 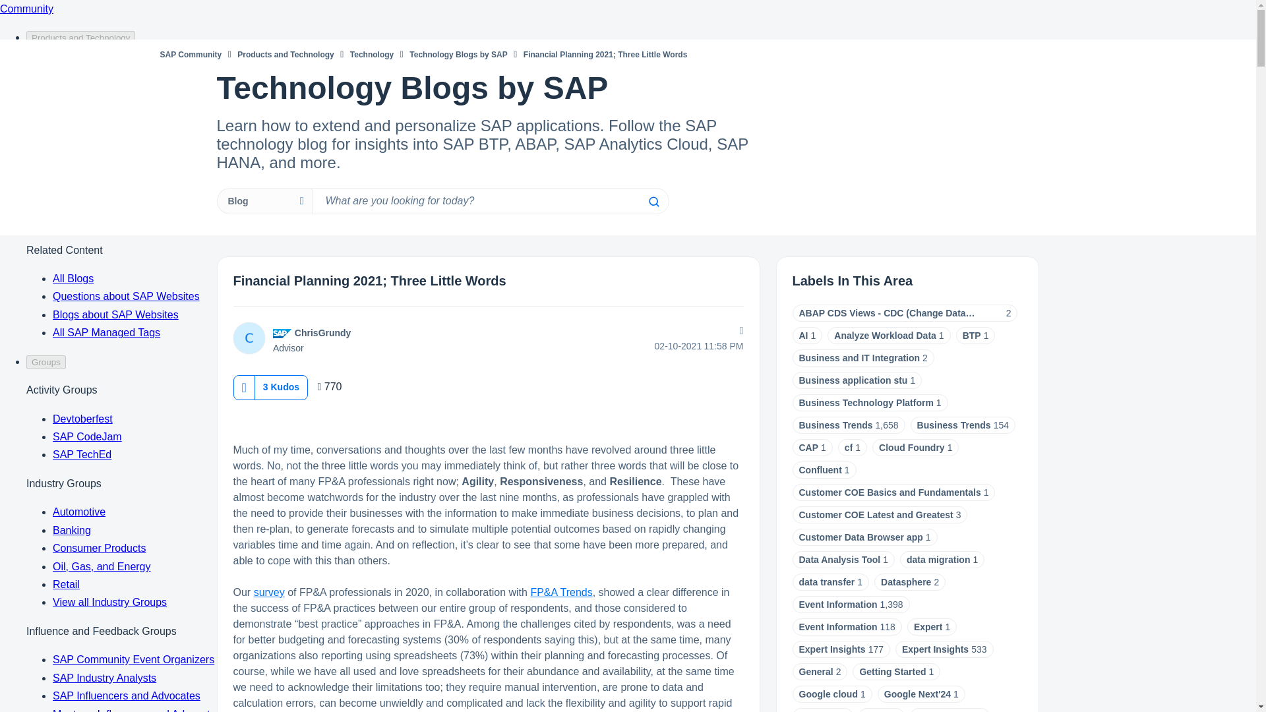 I want to click on ChrisGrundy, so click(x=249, y=338).